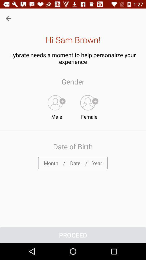 The image size is (146, 260). Describe the element at coordinates (9, 18) in the screenshot. I see `go back` at that location.